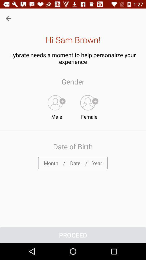 The image size is (146, 260). Describe the element at coordinates (9, 18) in the screenshot. I see `go back` at that location.